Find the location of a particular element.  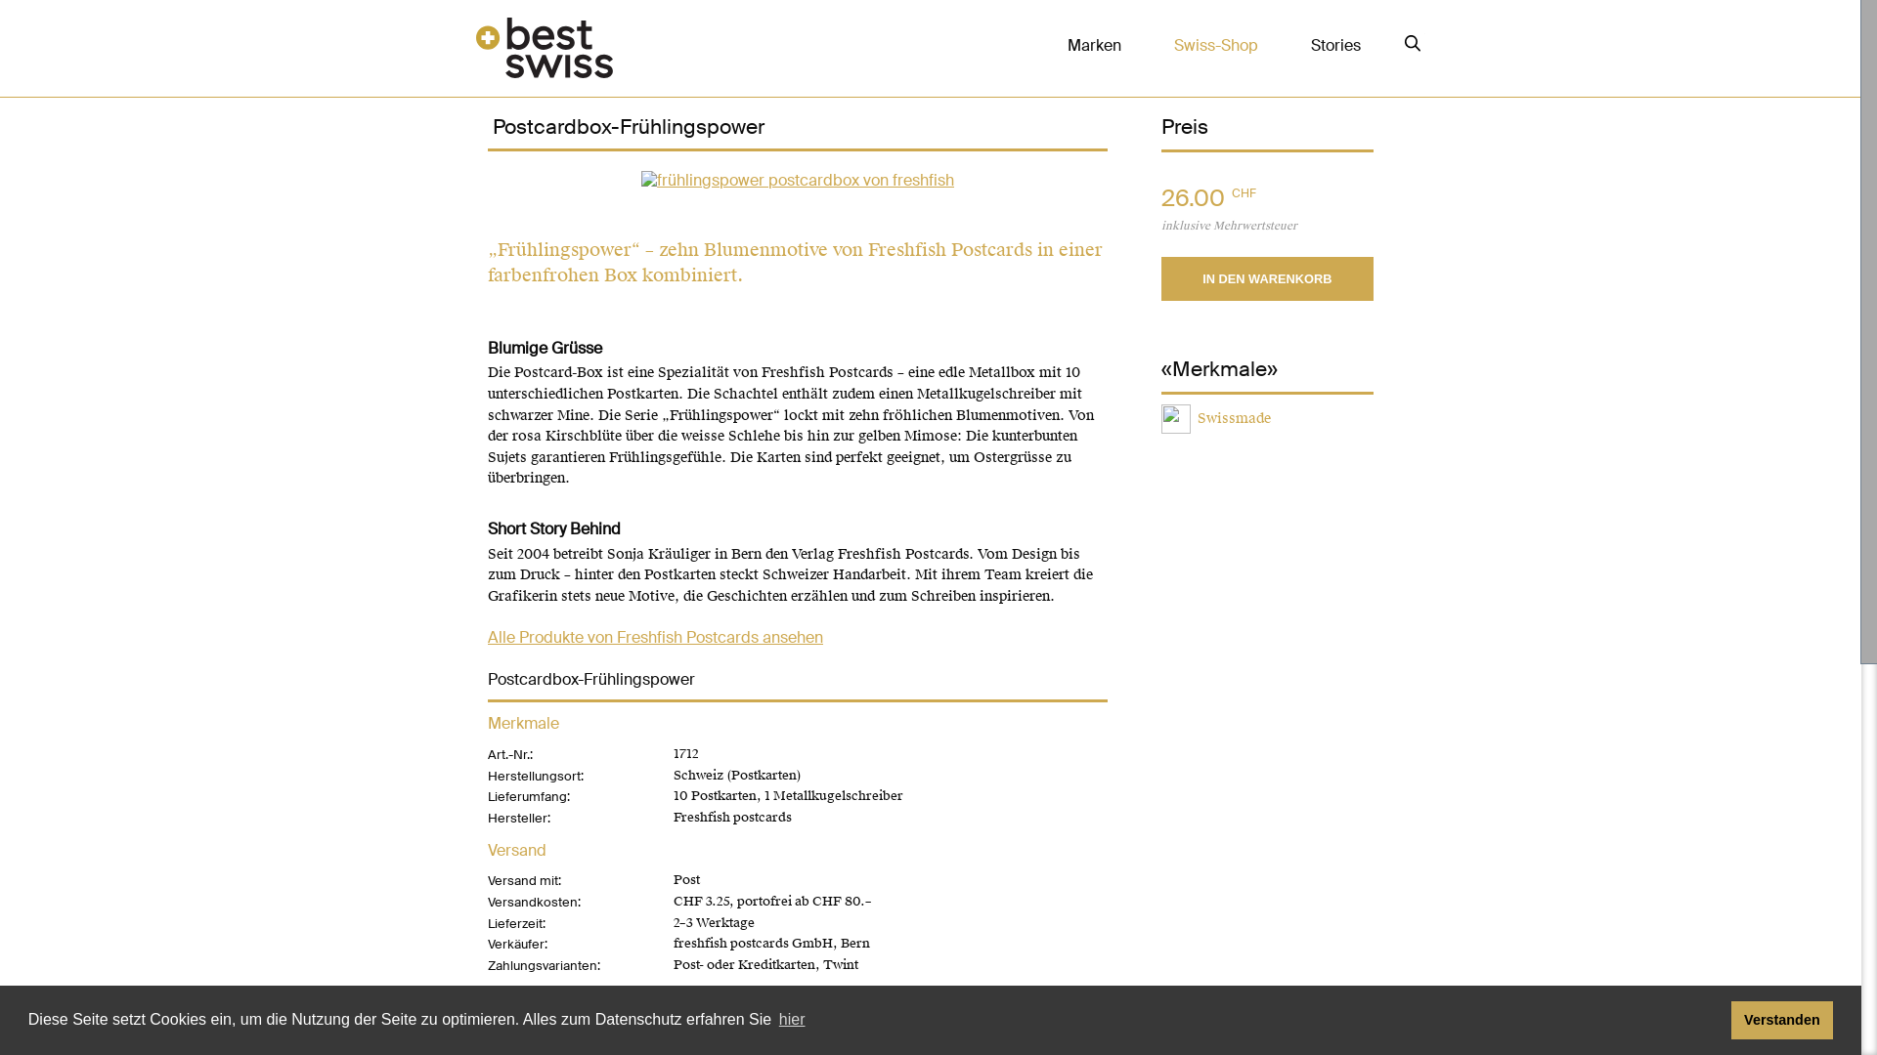

Verstanden is located at coordinates (1783, 1020).